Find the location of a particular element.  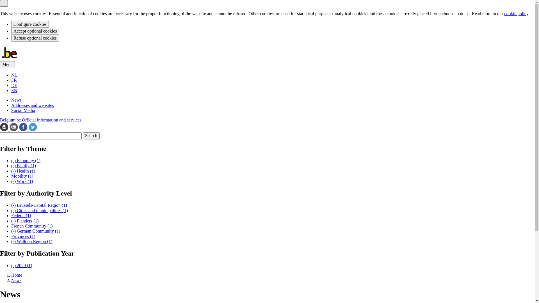

Close is located at coordinates (4, 3).